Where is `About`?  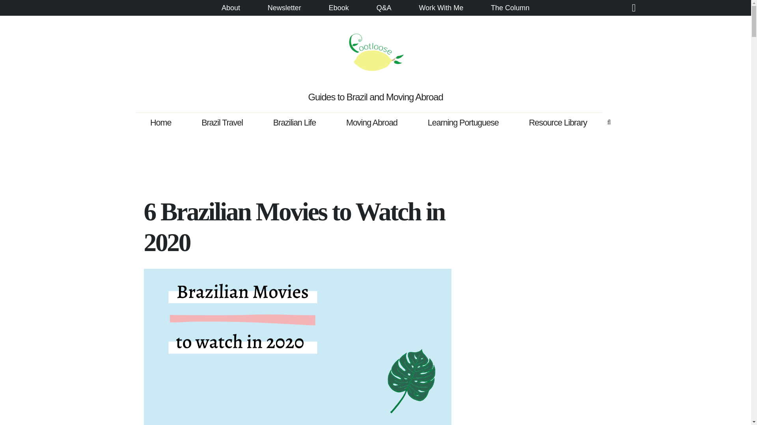
About is located at coordinates (231, 9).